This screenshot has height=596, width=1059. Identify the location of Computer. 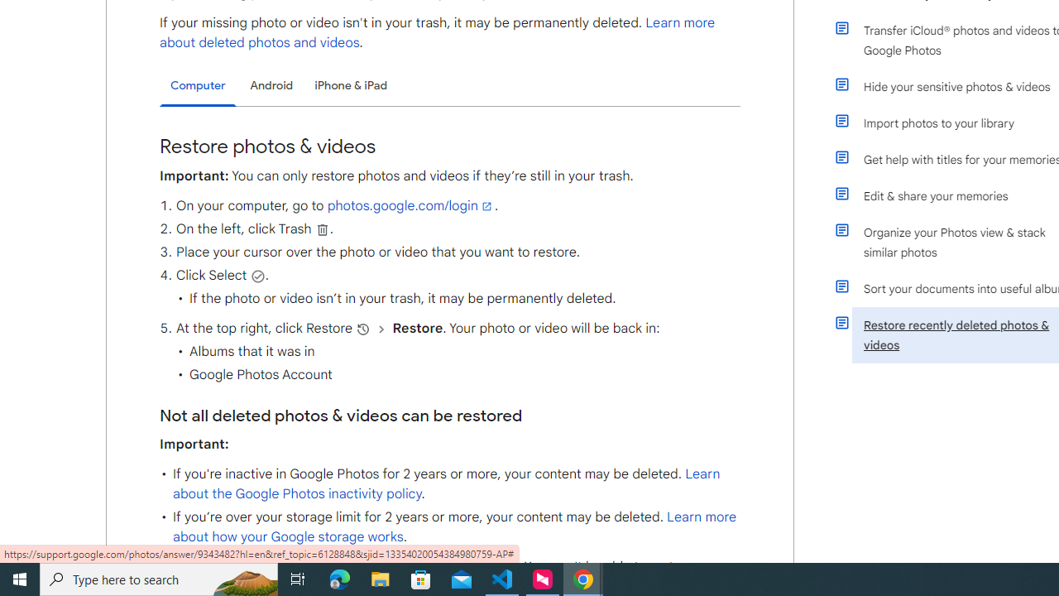
(198, 86).